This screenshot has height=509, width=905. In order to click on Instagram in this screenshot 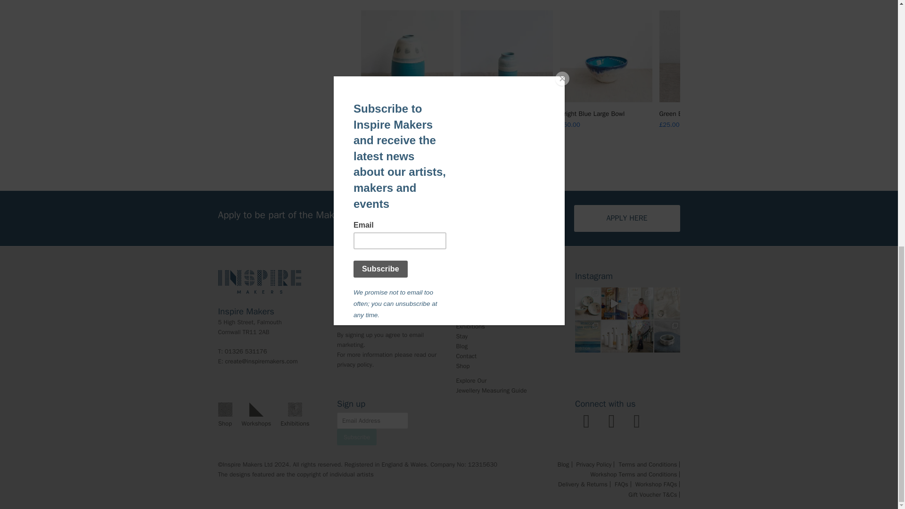, I will do `click(586, 421)`.